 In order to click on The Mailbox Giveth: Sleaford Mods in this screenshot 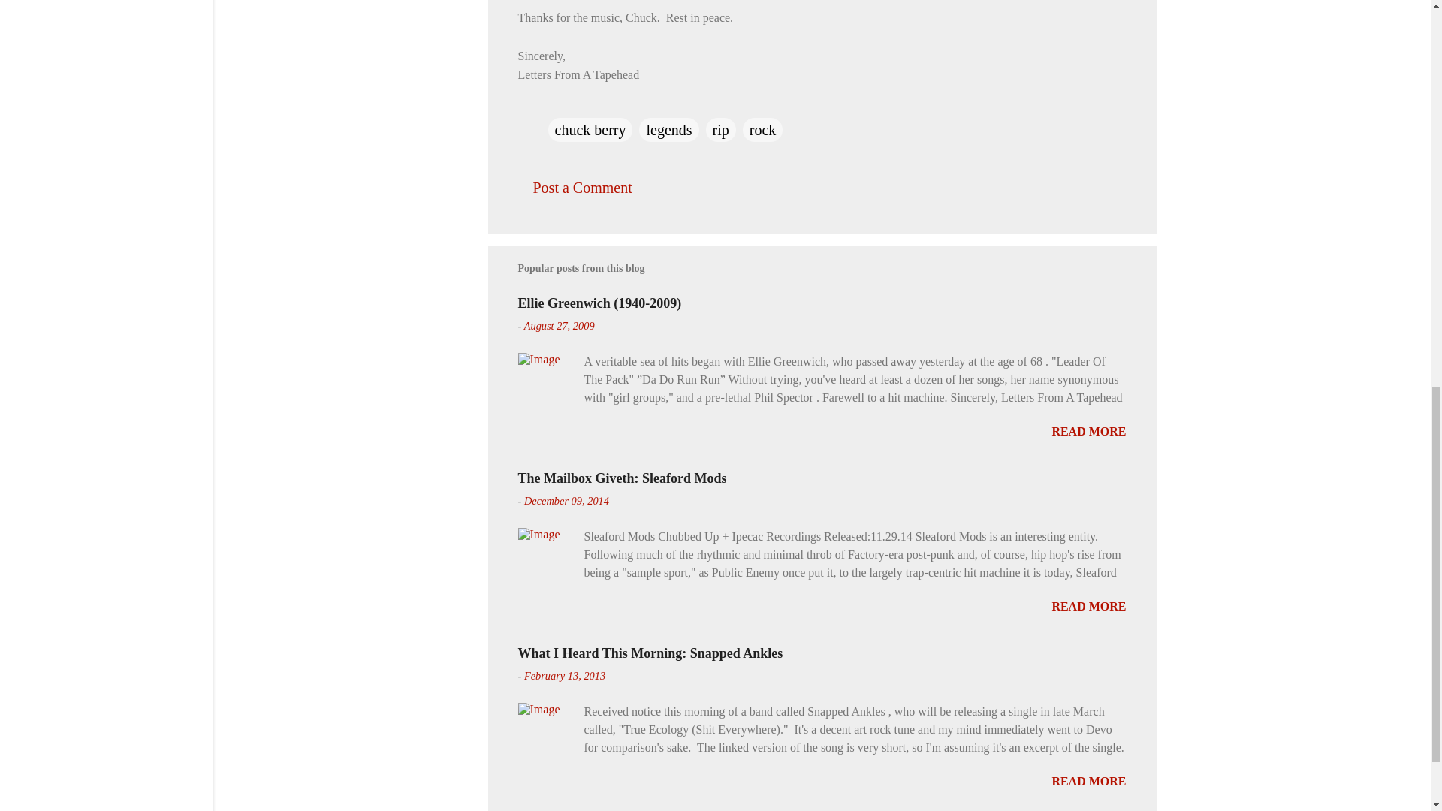, I will do `click(622, 478)`.